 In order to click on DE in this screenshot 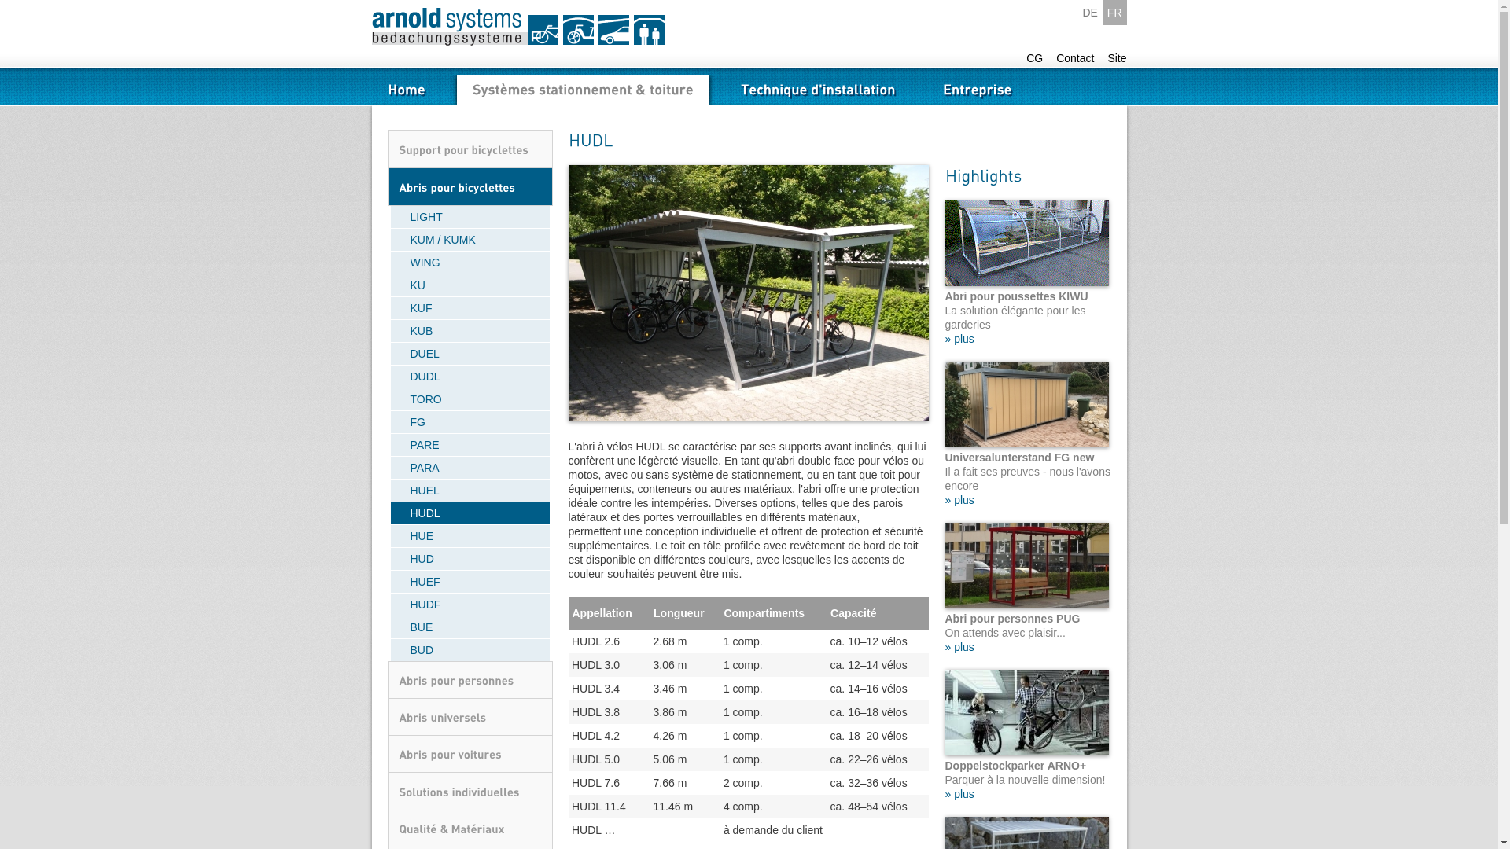, I will do `click(1090, 13)`.